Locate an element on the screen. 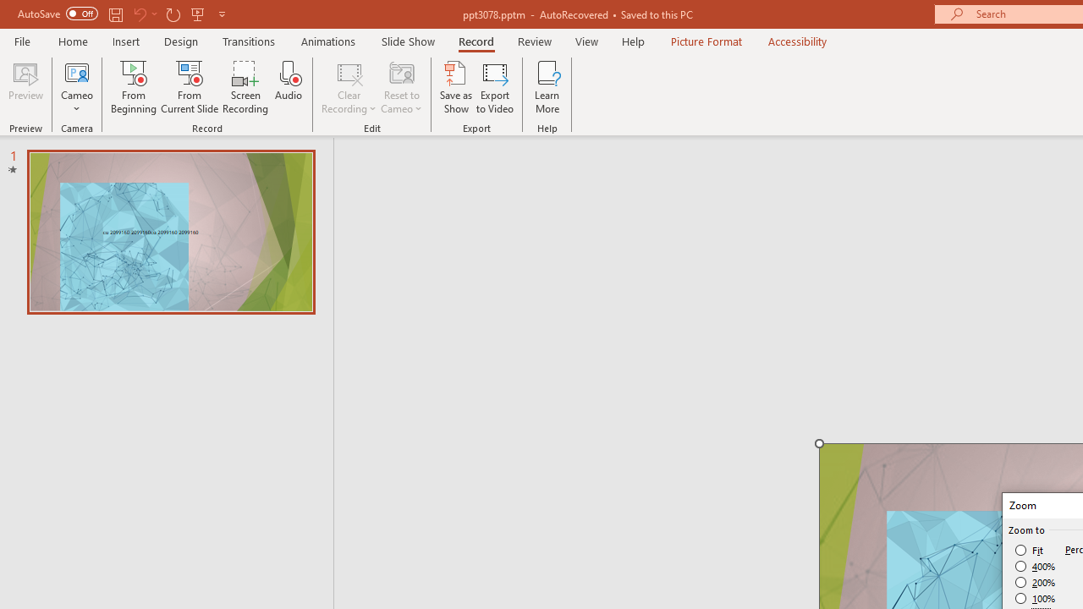  Audio is located at coordinates (289, 86).